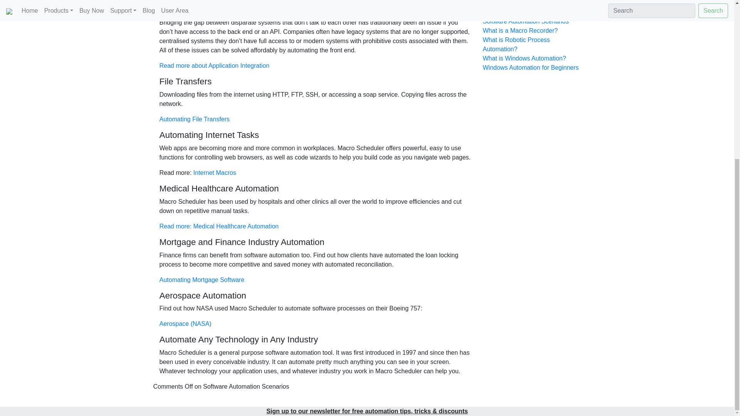 This screenshot has height=416, width=740. I want to click on Read more: Medical Healthcare Automation, so click(219, 226).